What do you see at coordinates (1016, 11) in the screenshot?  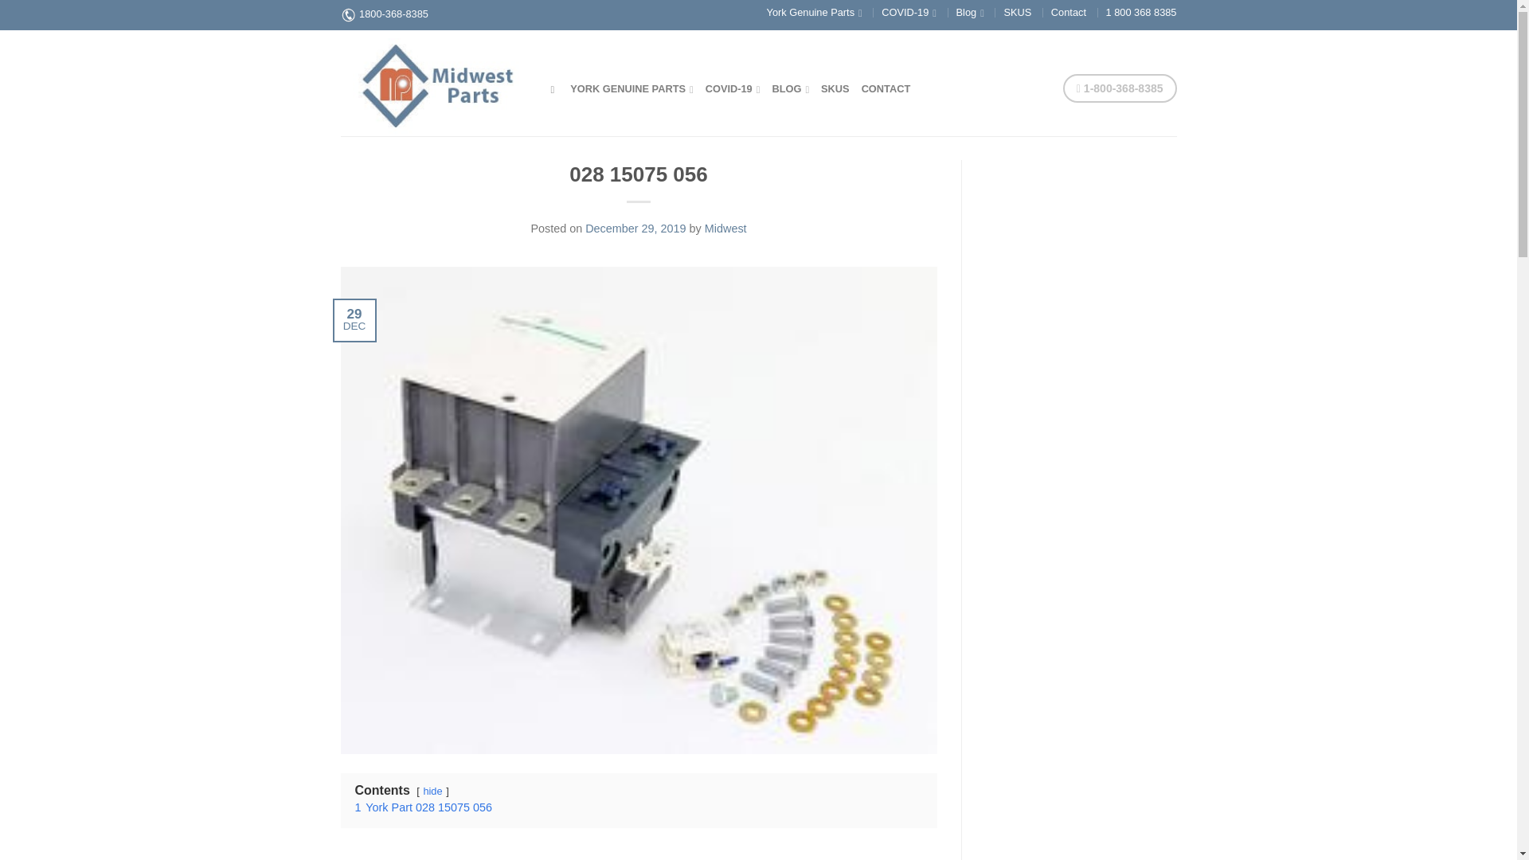 I see `SKUS` at bounding box center [1016, 11].